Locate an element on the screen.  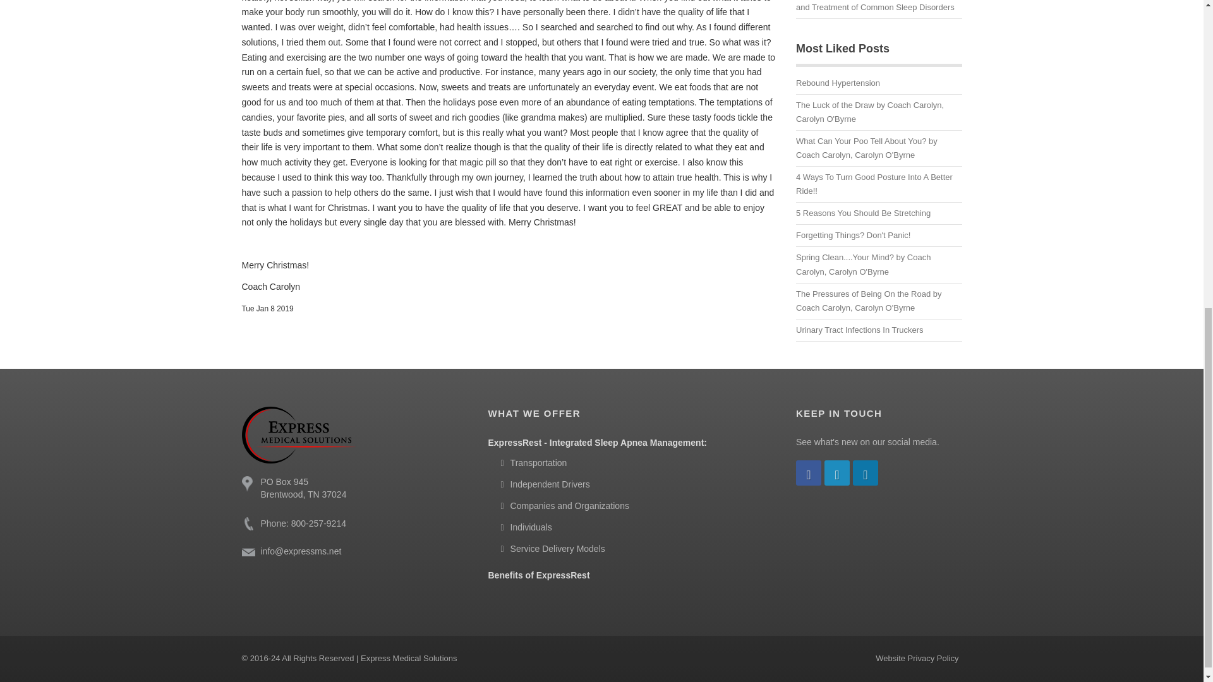
Urinary Tract Infections In Truckers is located at coordinates (878, 332).